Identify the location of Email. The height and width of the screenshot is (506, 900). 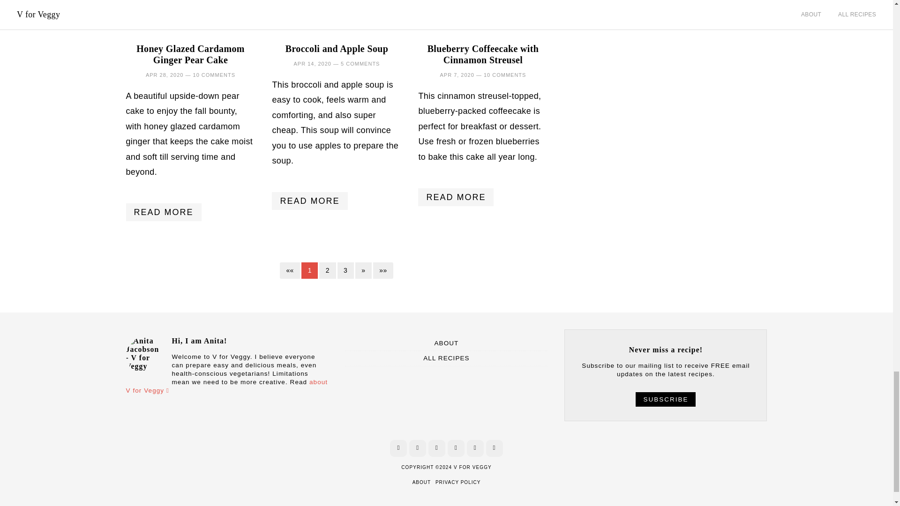
(475, 448).